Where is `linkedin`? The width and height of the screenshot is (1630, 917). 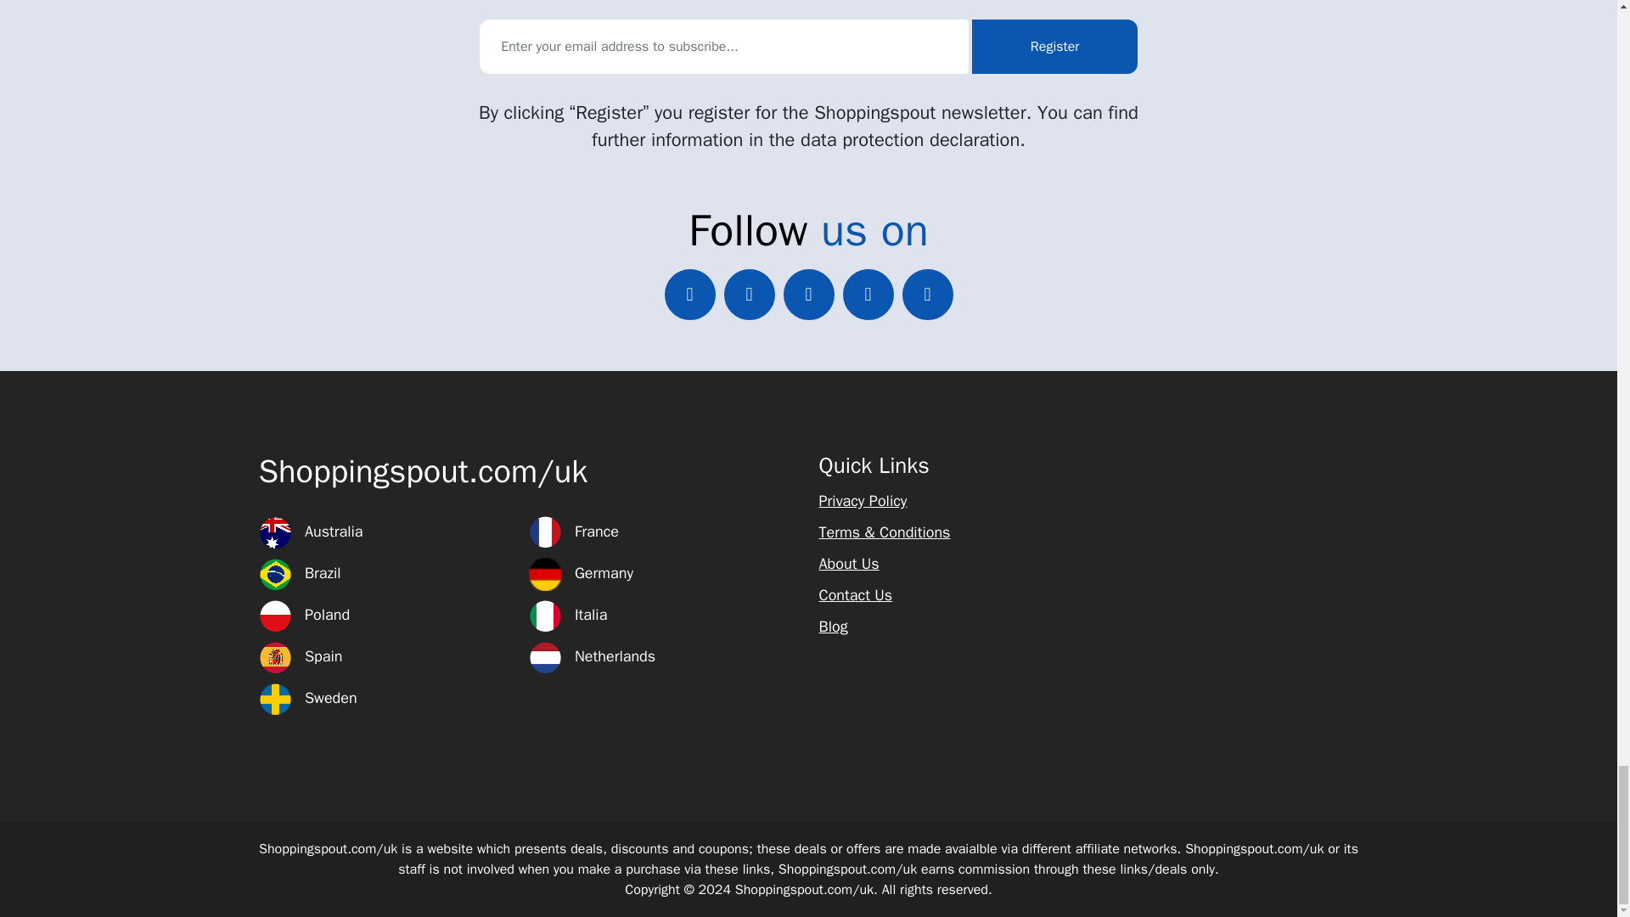
linkedin is located at coordinates (807, 294).